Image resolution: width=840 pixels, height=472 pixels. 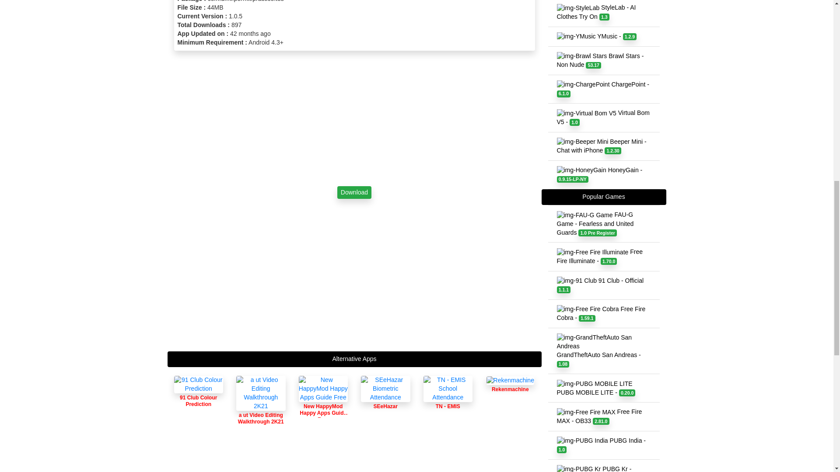 What do you see at coordinates (386, 401) in the screenshot?
I see `SEeHazar` at bounding box center [386, 401].